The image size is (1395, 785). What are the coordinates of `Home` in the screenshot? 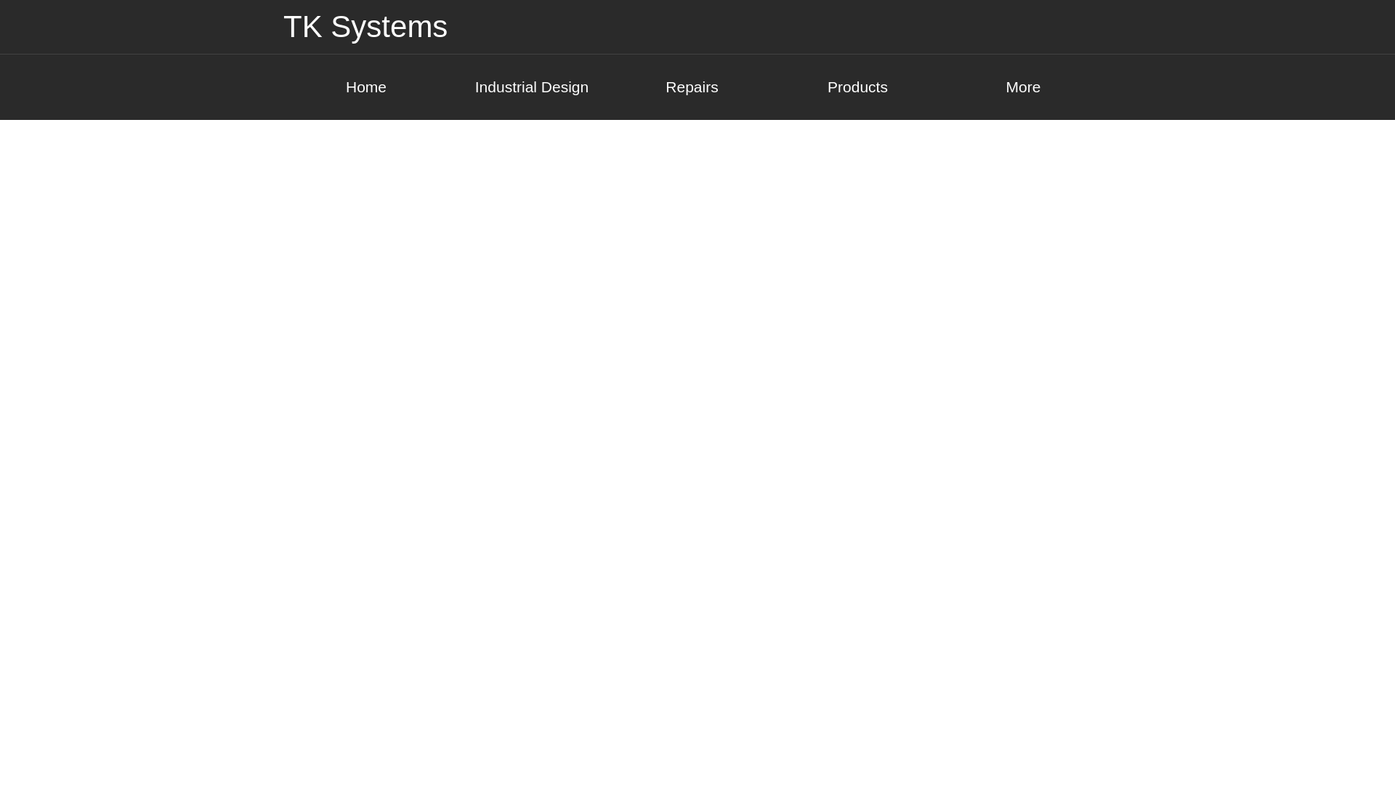 It's located at (366, 87).